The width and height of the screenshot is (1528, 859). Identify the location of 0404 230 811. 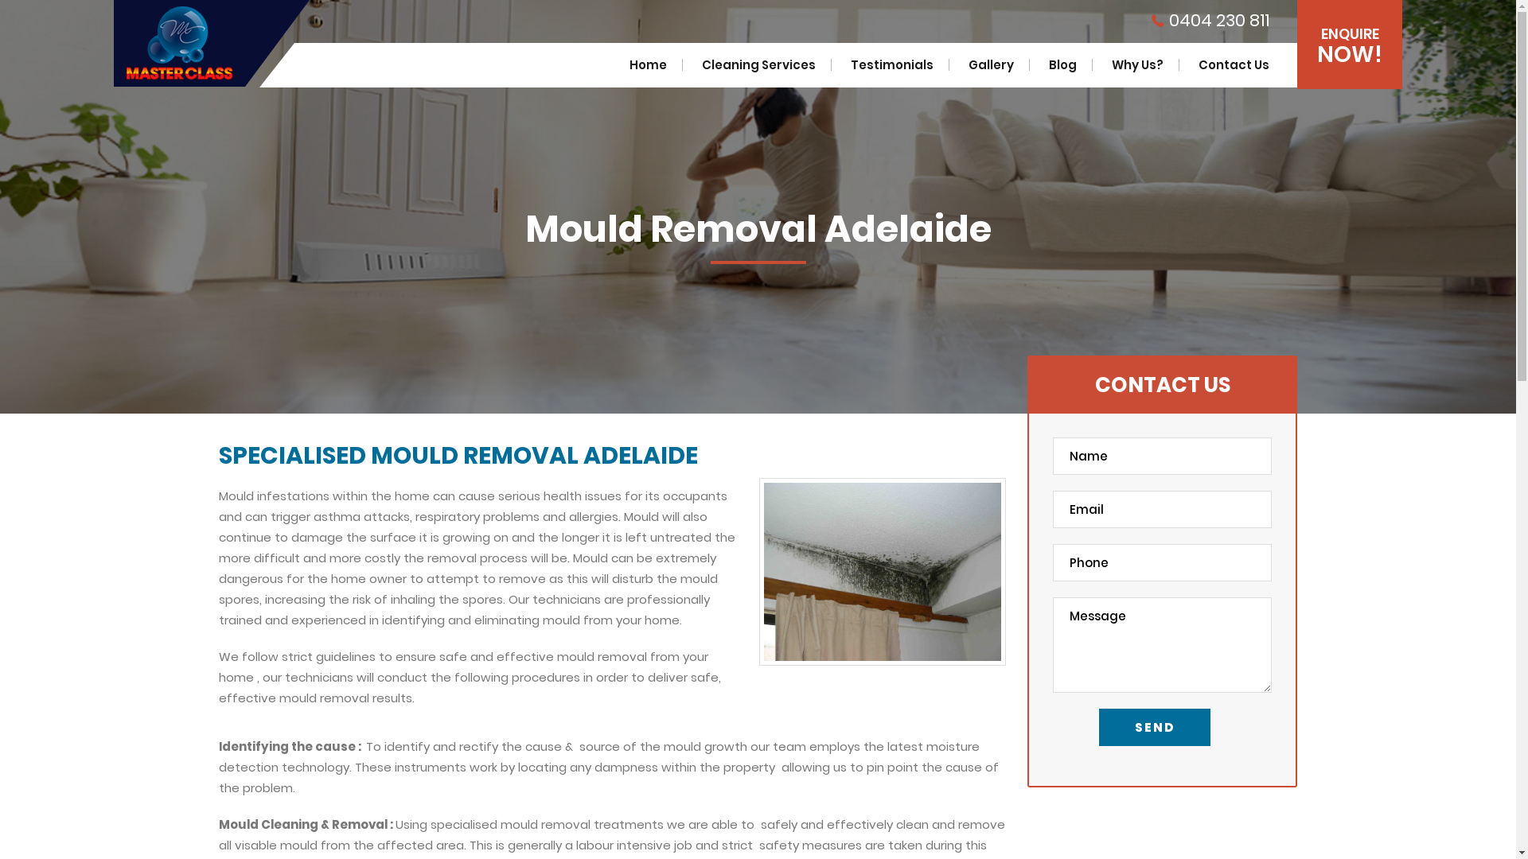
(1210, 21).